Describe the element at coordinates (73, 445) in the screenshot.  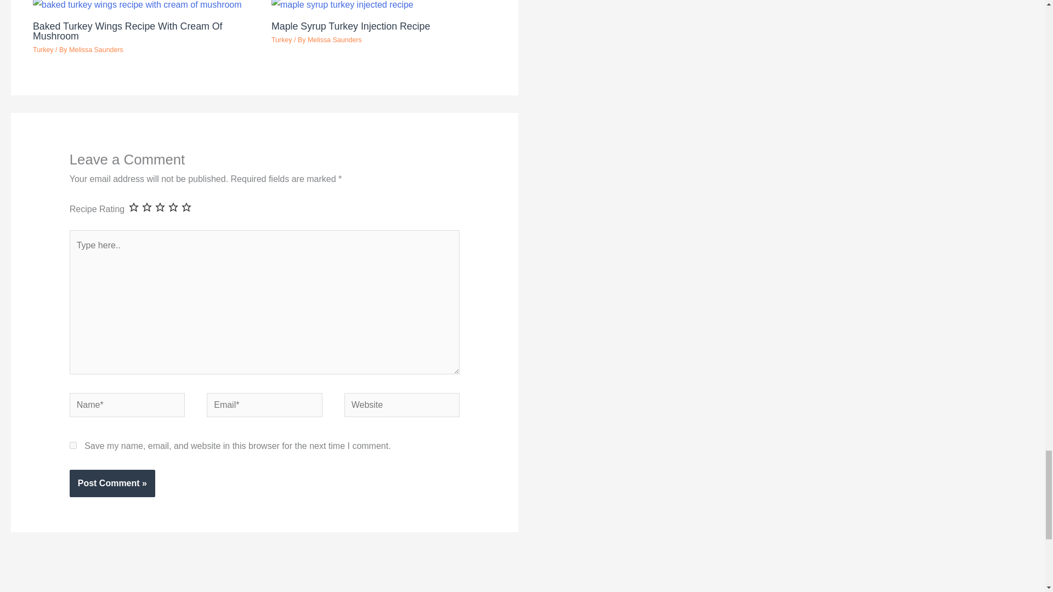
I see `yes` at that location.